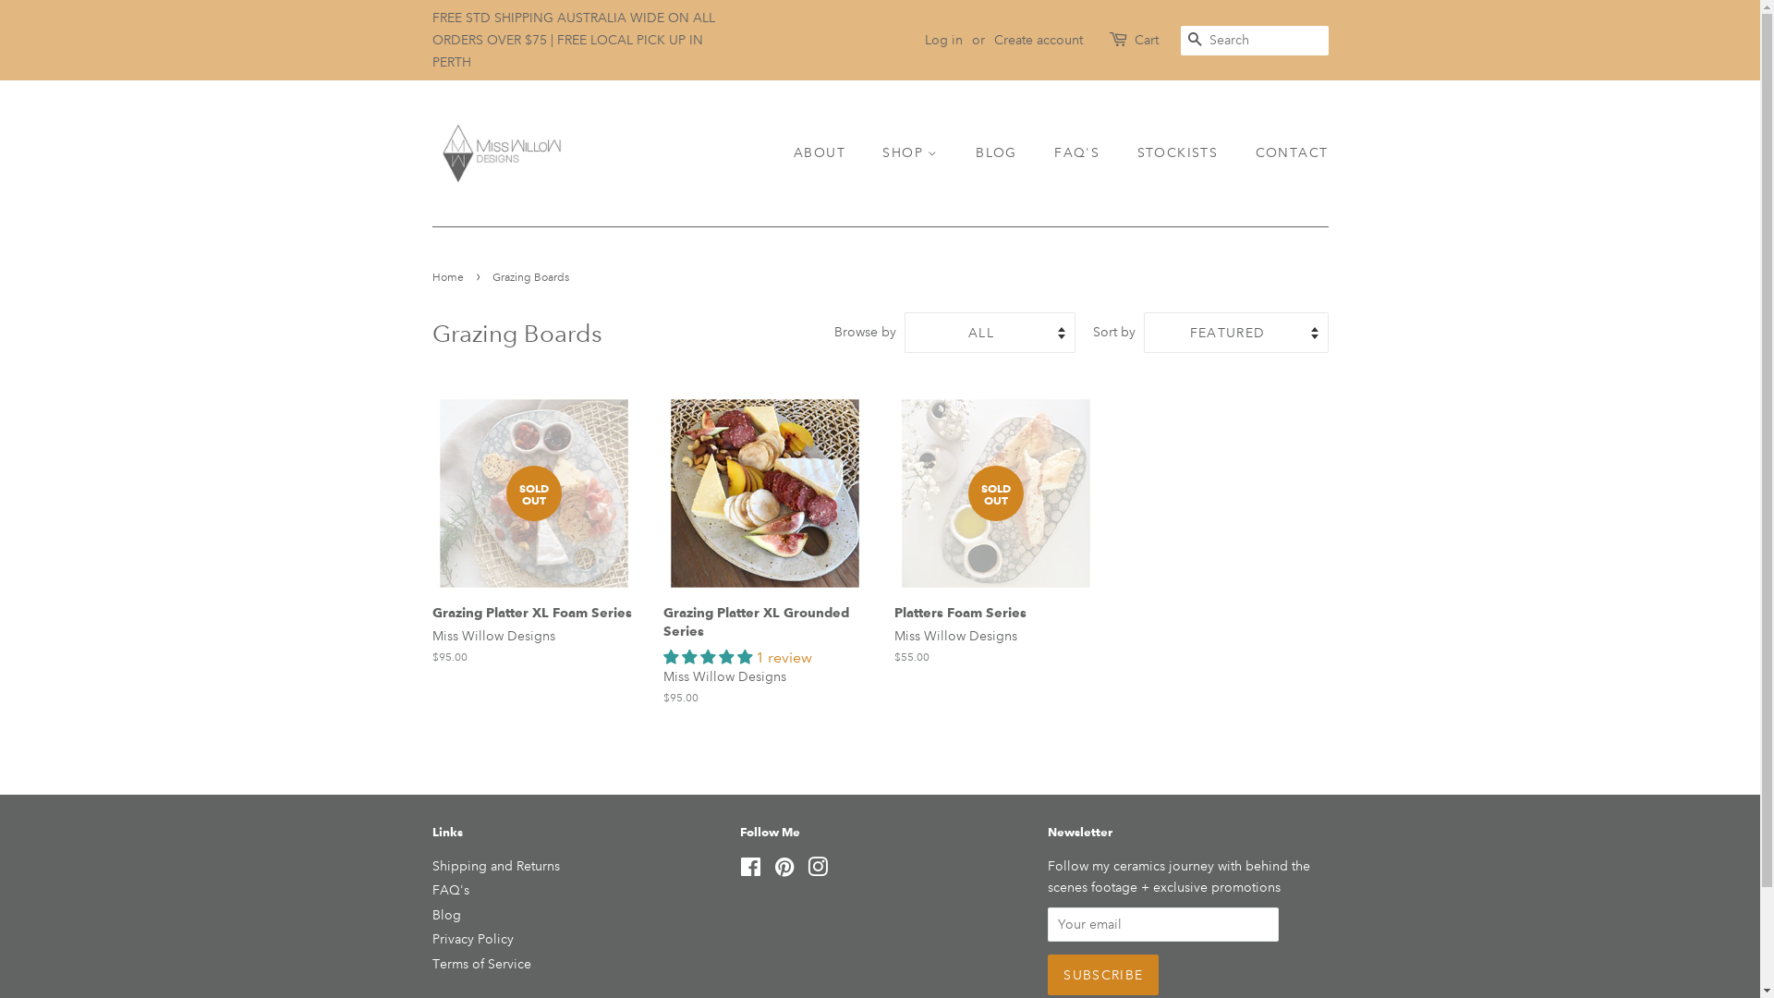 The width and height of the screenshot is (1774, 998). I want to click on Instagram, so click(818, 870).